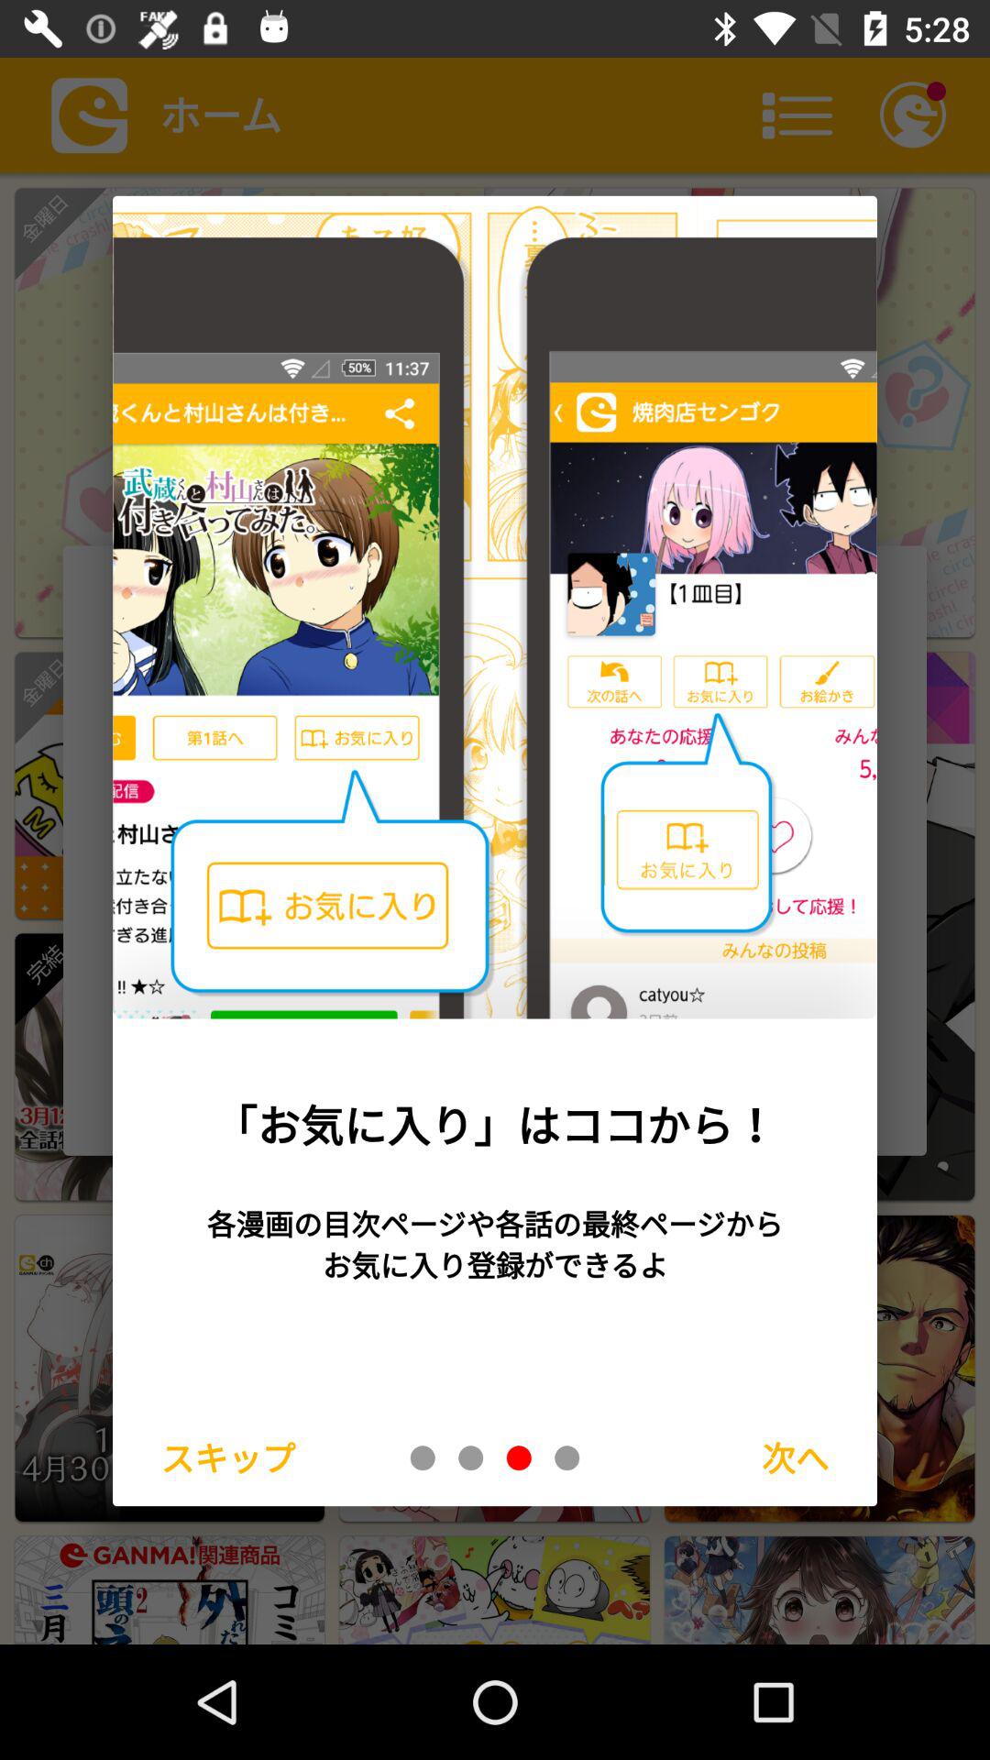 The image size is (990, 1760). Describe the element at coordinates (566, 1457) in the screenshot. I see `go next` at that location.